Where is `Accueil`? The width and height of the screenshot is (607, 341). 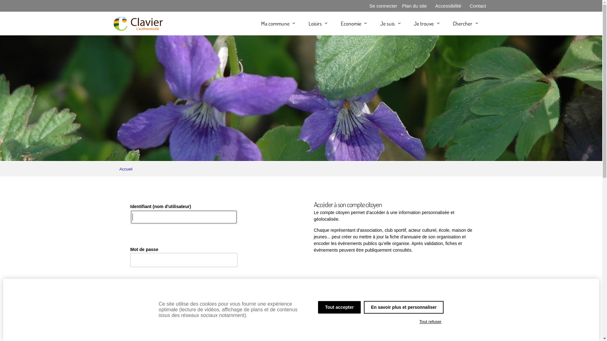
Accueil is located at coordinates (126, 169).